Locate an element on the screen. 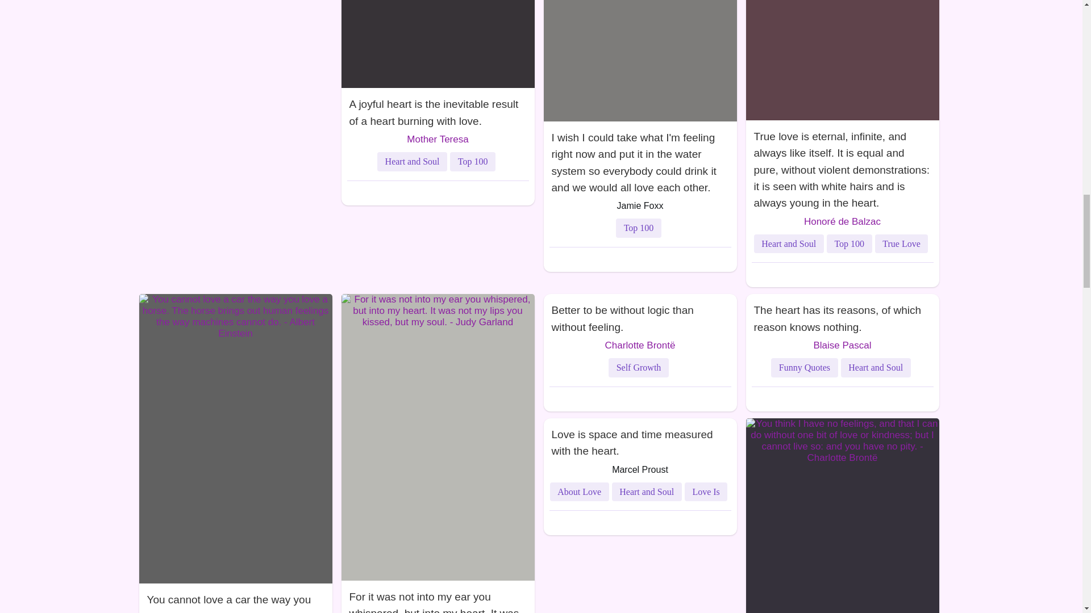 Image resolution: width=1091 pixels, height=613 pixels. see quote is located at coordinates (640, 160).